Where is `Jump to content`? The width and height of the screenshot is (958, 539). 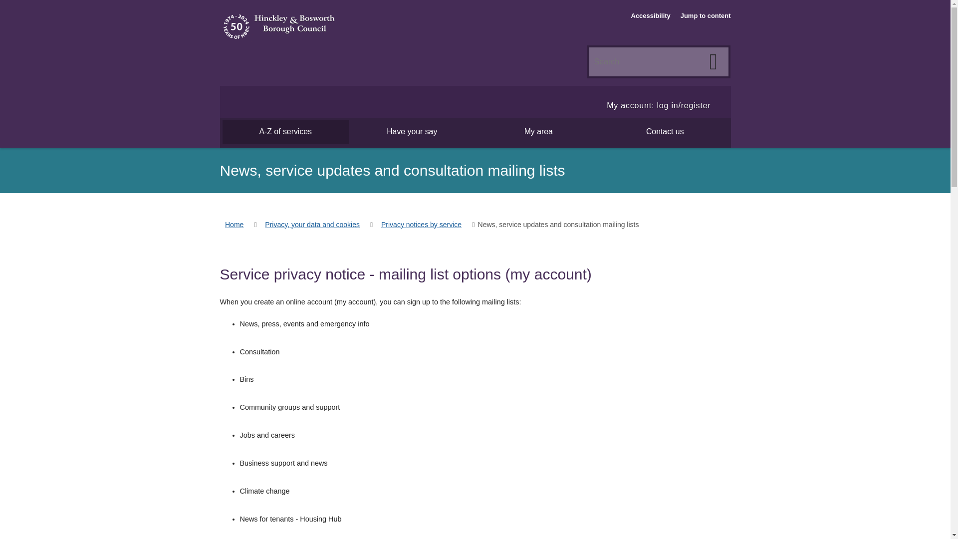
Jump to content is located at coordinates (706, 19).